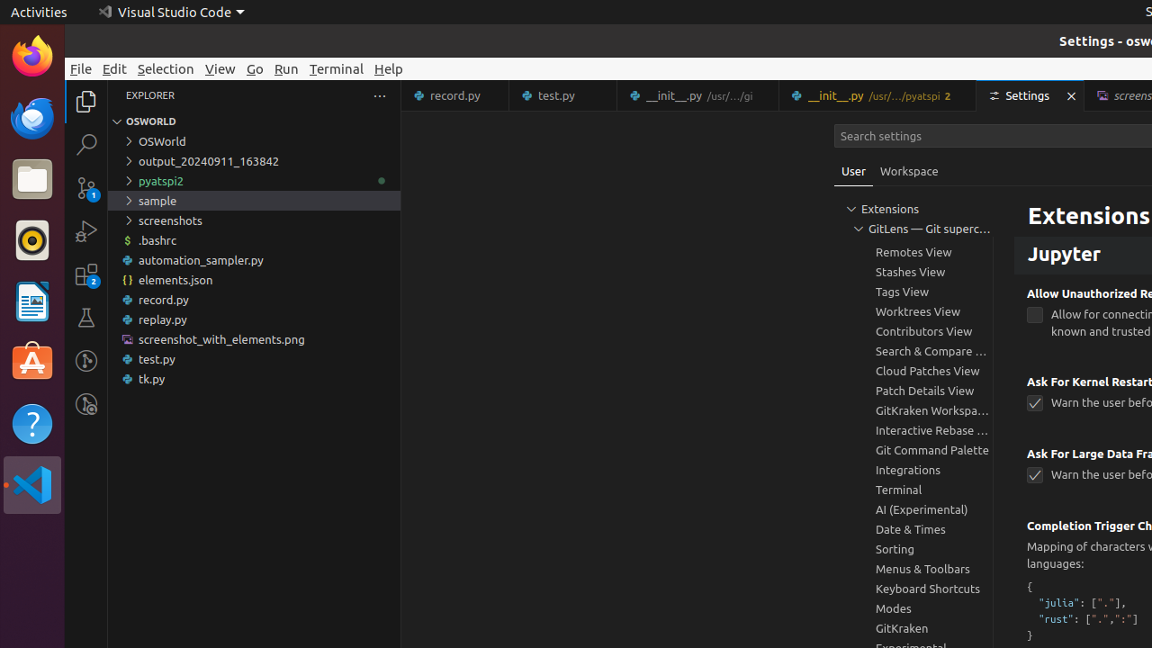  Describe the element at coordinates (115, 68) in the screenshot. I see `Edit` at that location.